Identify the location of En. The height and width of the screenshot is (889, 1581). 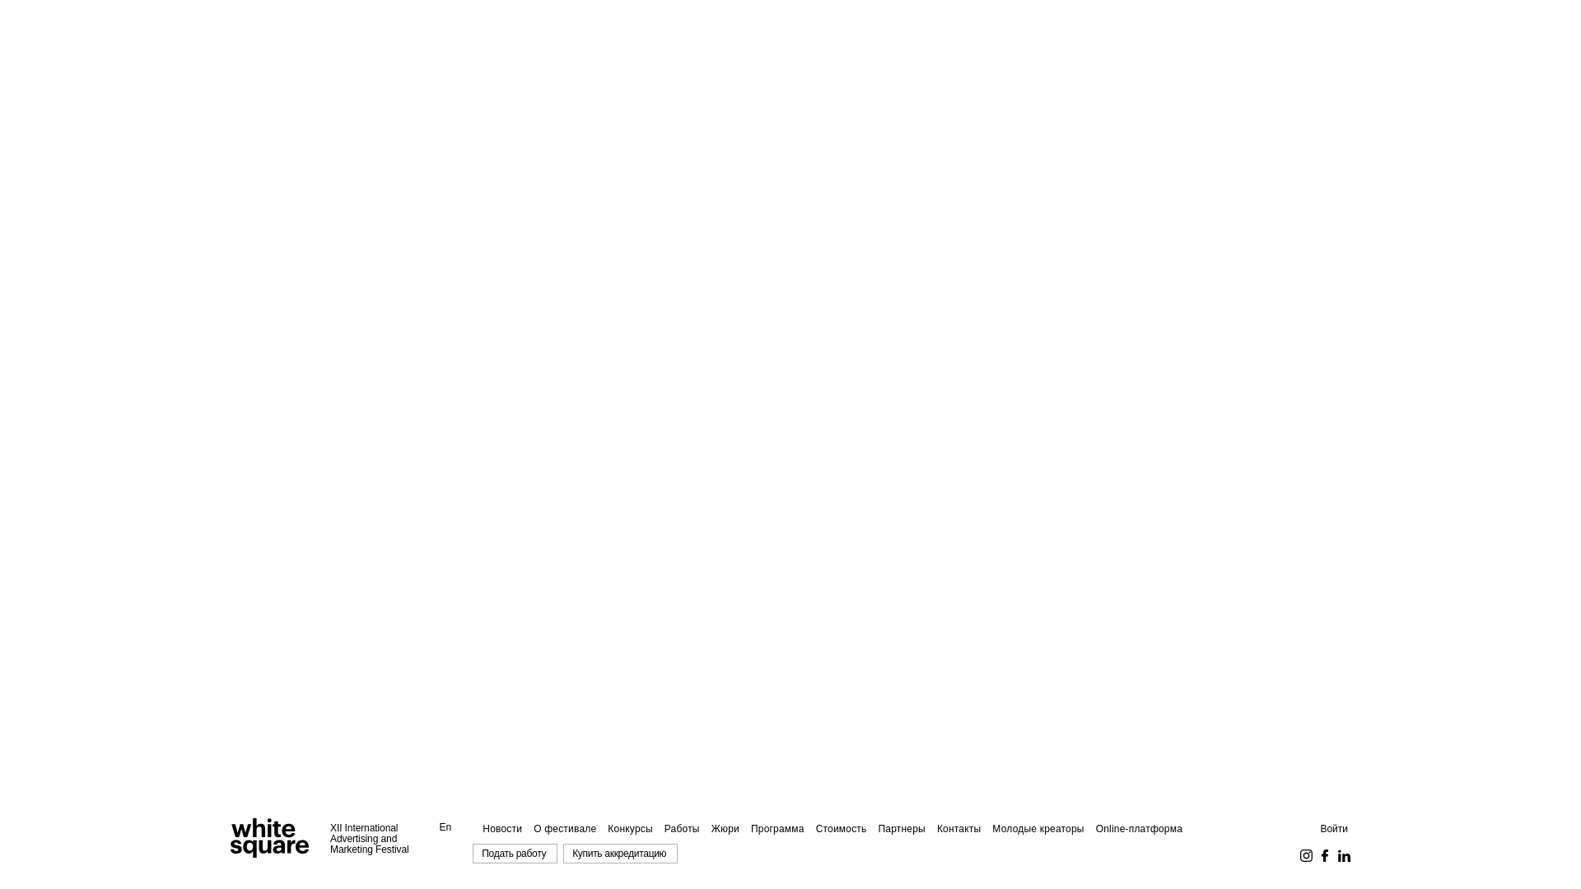
(446, 827).